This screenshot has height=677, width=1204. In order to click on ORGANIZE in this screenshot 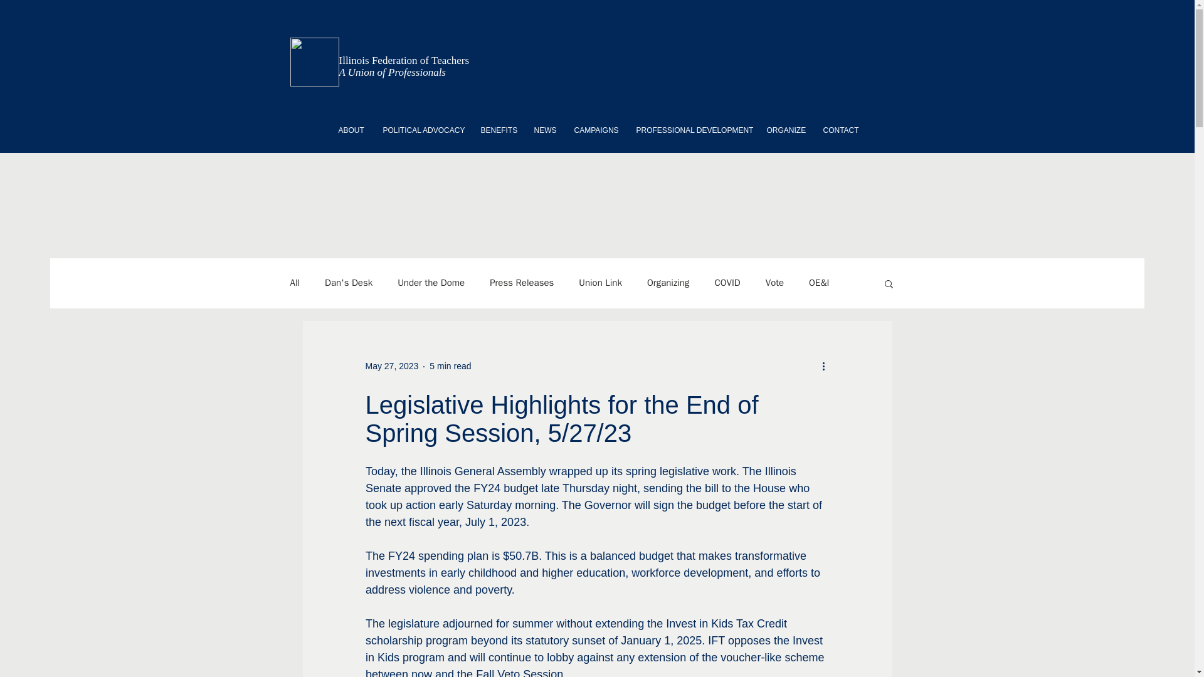, I will do `click(785, 130)`.